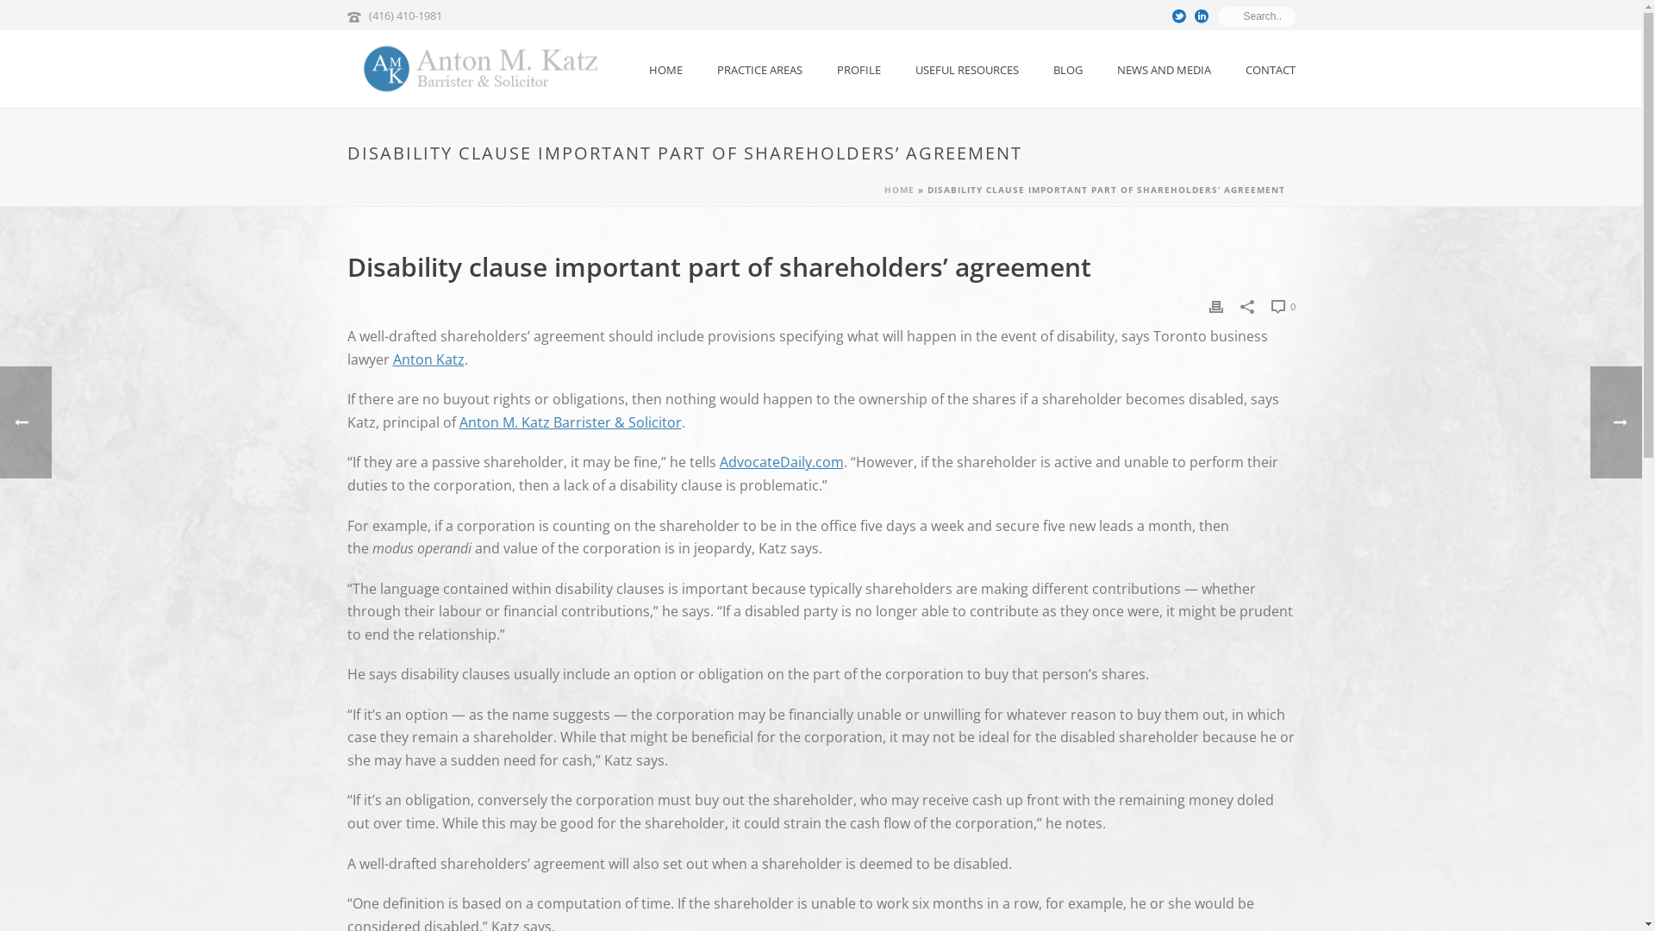  I want to click on CONTACT, so click(1270, 70).